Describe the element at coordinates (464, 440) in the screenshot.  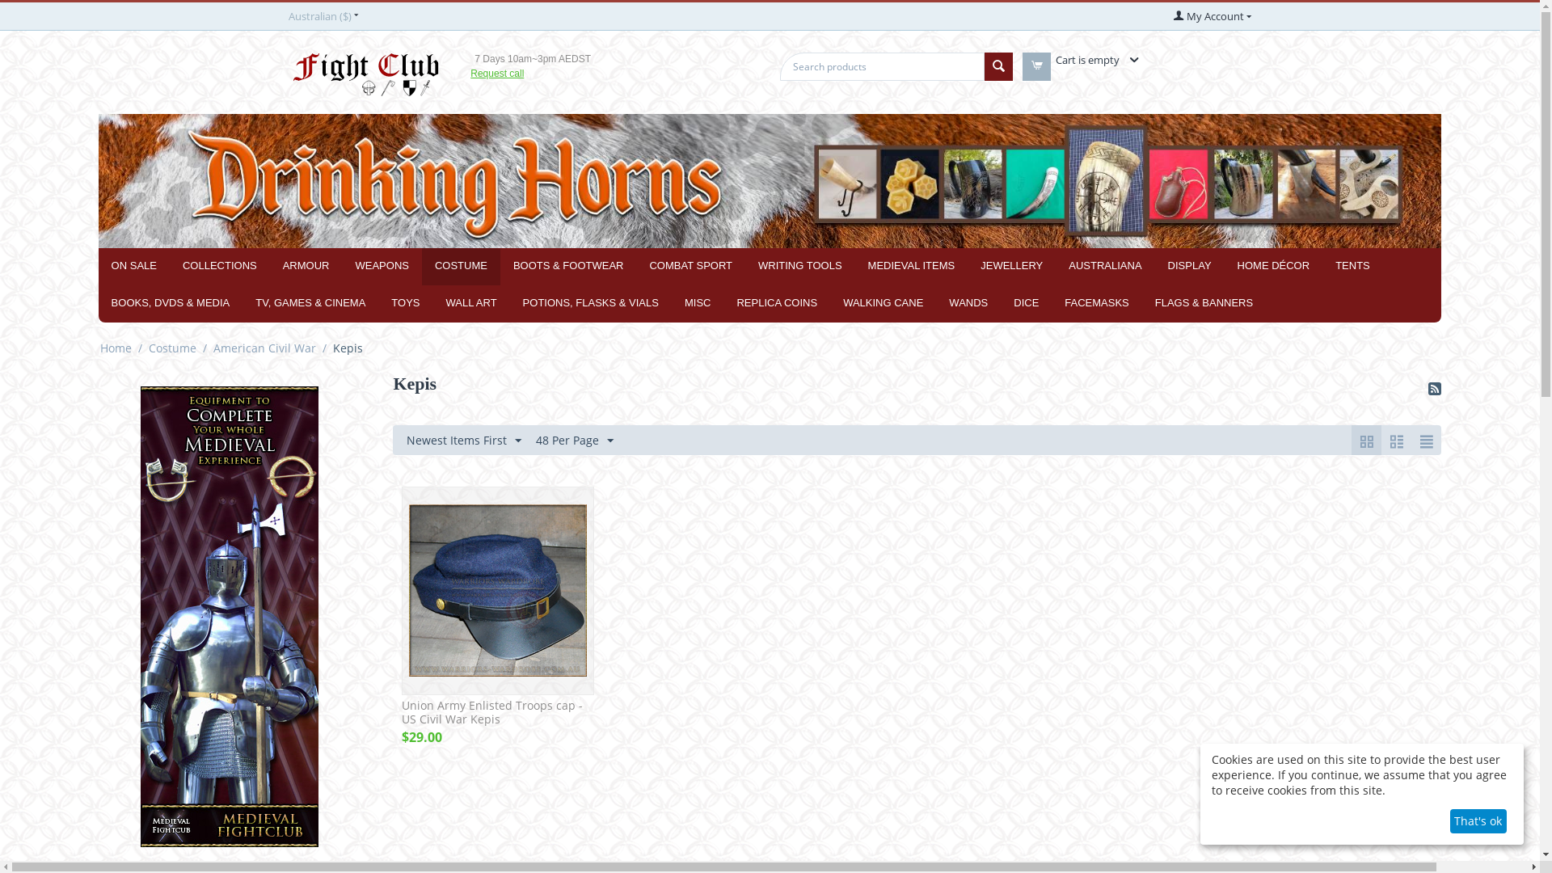
I see `Newest Items First` at that location.